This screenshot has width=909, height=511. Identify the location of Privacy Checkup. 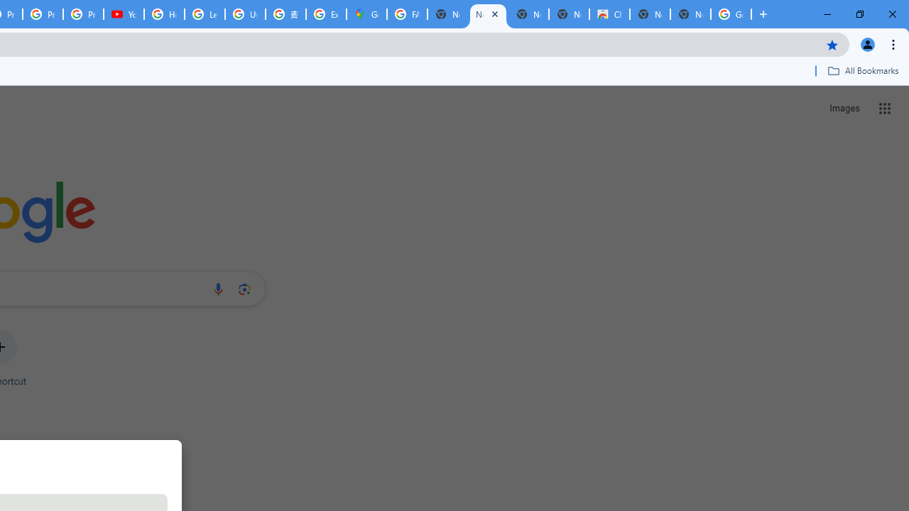
(82, 14).